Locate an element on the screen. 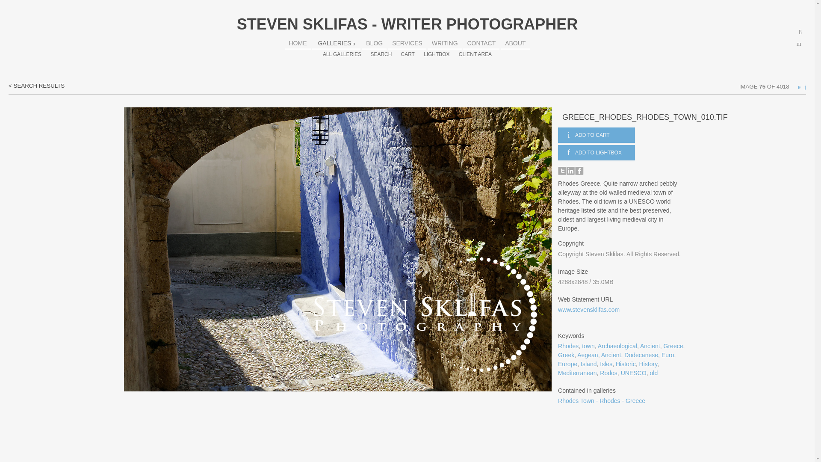  Add to Cart is located at coordinates (596, 135).